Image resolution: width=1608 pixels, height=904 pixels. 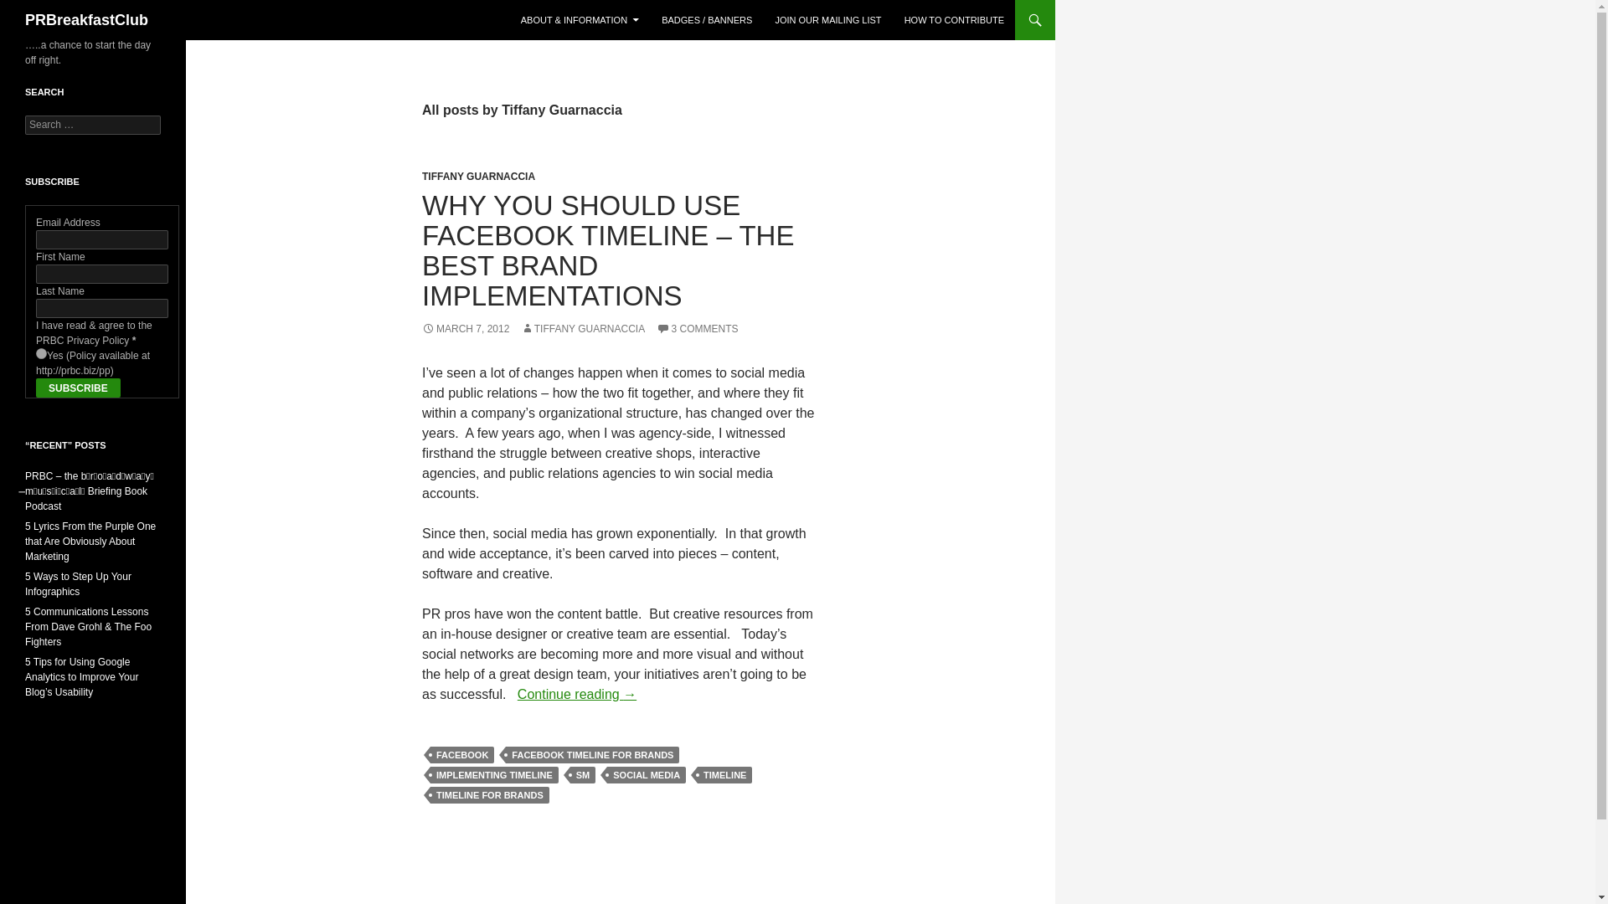 I want to click on TIMELINE, so click(x=725, y=775).